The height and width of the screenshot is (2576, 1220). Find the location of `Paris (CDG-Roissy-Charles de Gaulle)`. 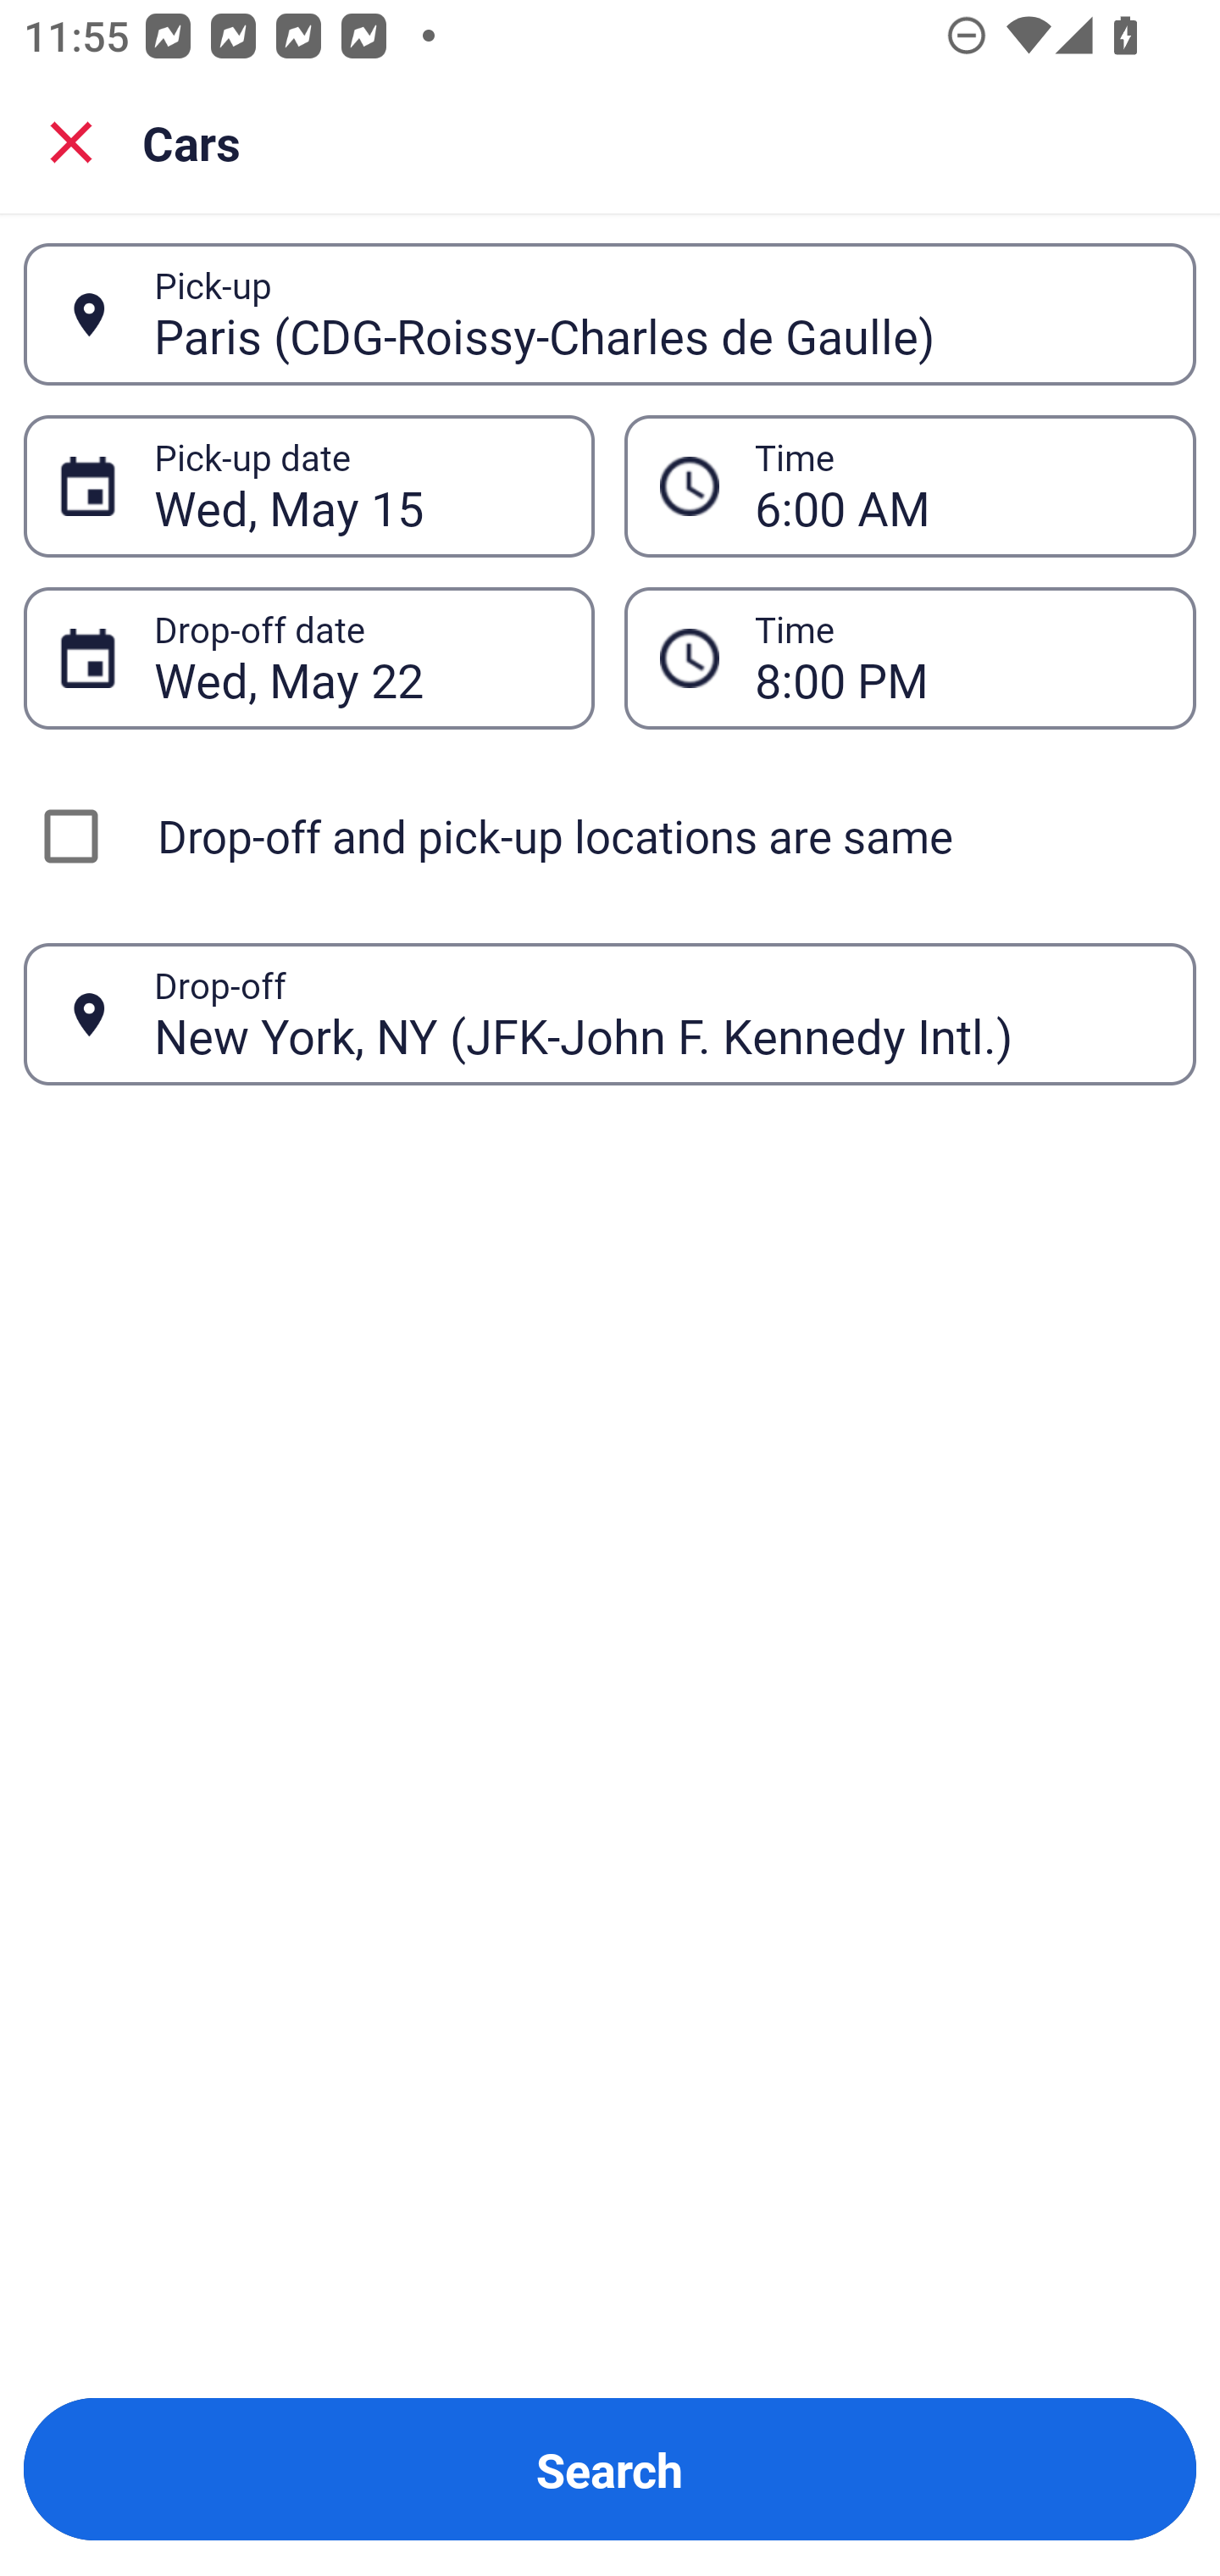

Paris (CDG-Roissy-Charles de Gaulle) is located at coordinates (657, 314).